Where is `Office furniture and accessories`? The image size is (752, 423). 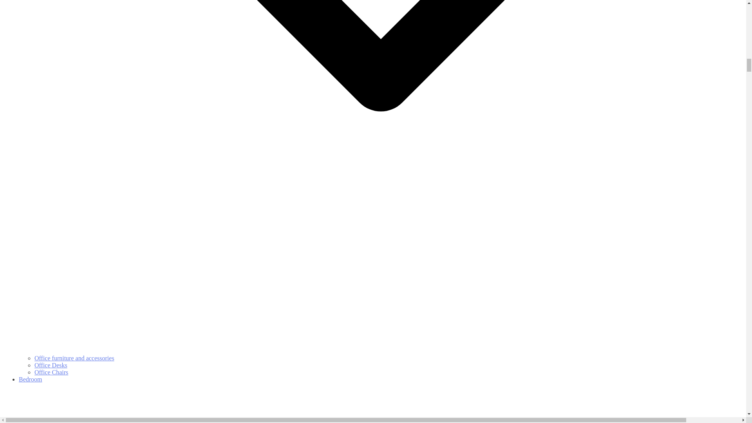 Office furniture and accessories is located at coordinates (74, 358).